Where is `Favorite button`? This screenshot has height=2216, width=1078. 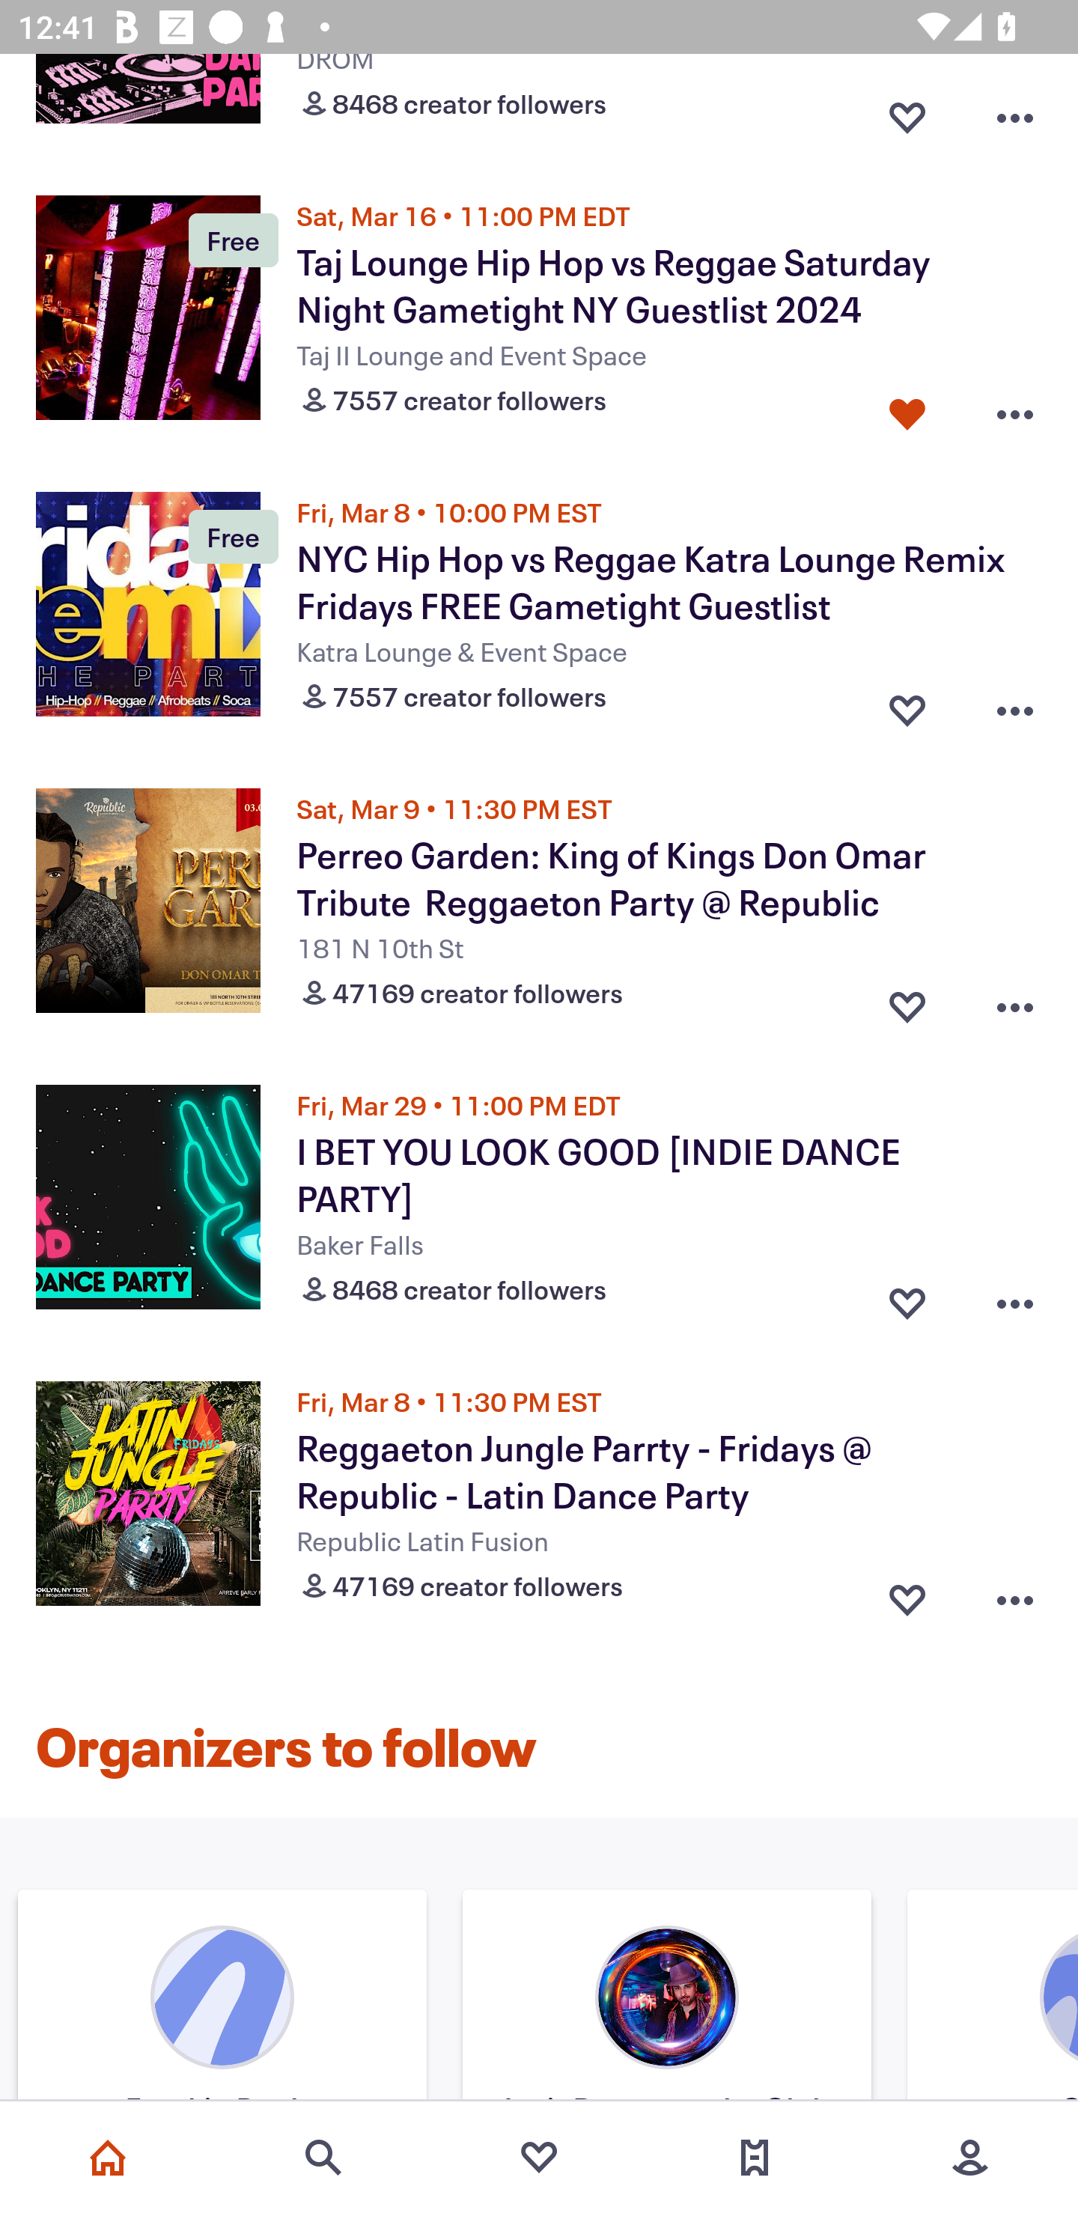 Favorite button is located at coordinates (907, 1000).